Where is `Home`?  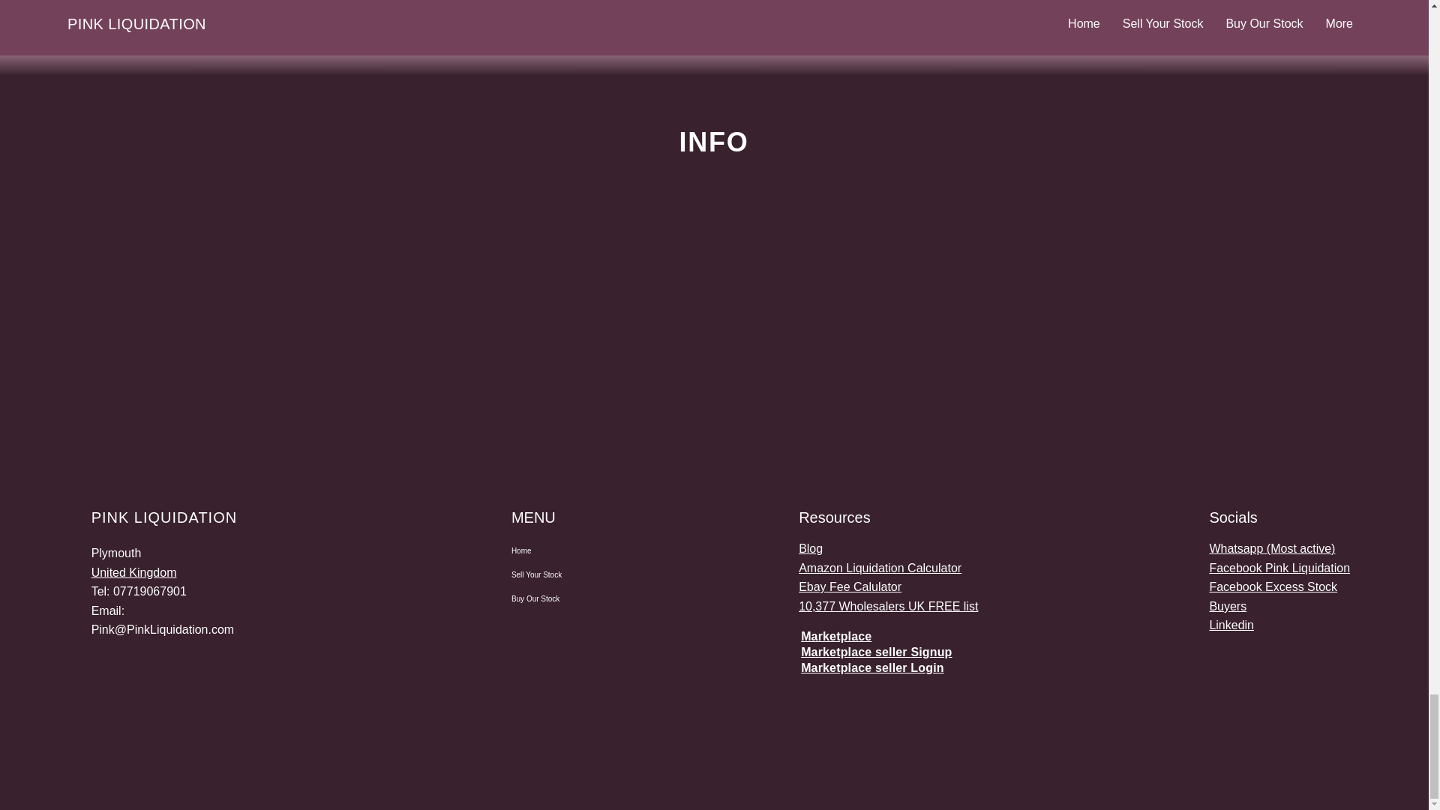 Home is located at coordinates (563, 550).